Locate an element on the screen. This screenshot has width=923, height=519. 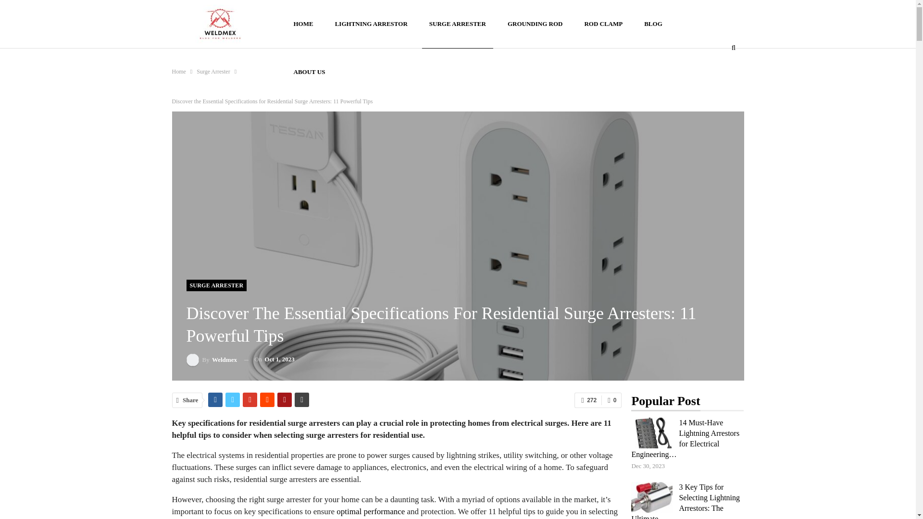
Surge Arrester is located at coordinates (213, 71).